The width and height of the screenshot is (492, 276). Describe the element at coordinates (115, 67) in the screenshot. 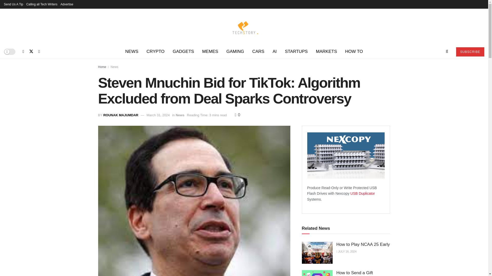

I see `News` at that location.